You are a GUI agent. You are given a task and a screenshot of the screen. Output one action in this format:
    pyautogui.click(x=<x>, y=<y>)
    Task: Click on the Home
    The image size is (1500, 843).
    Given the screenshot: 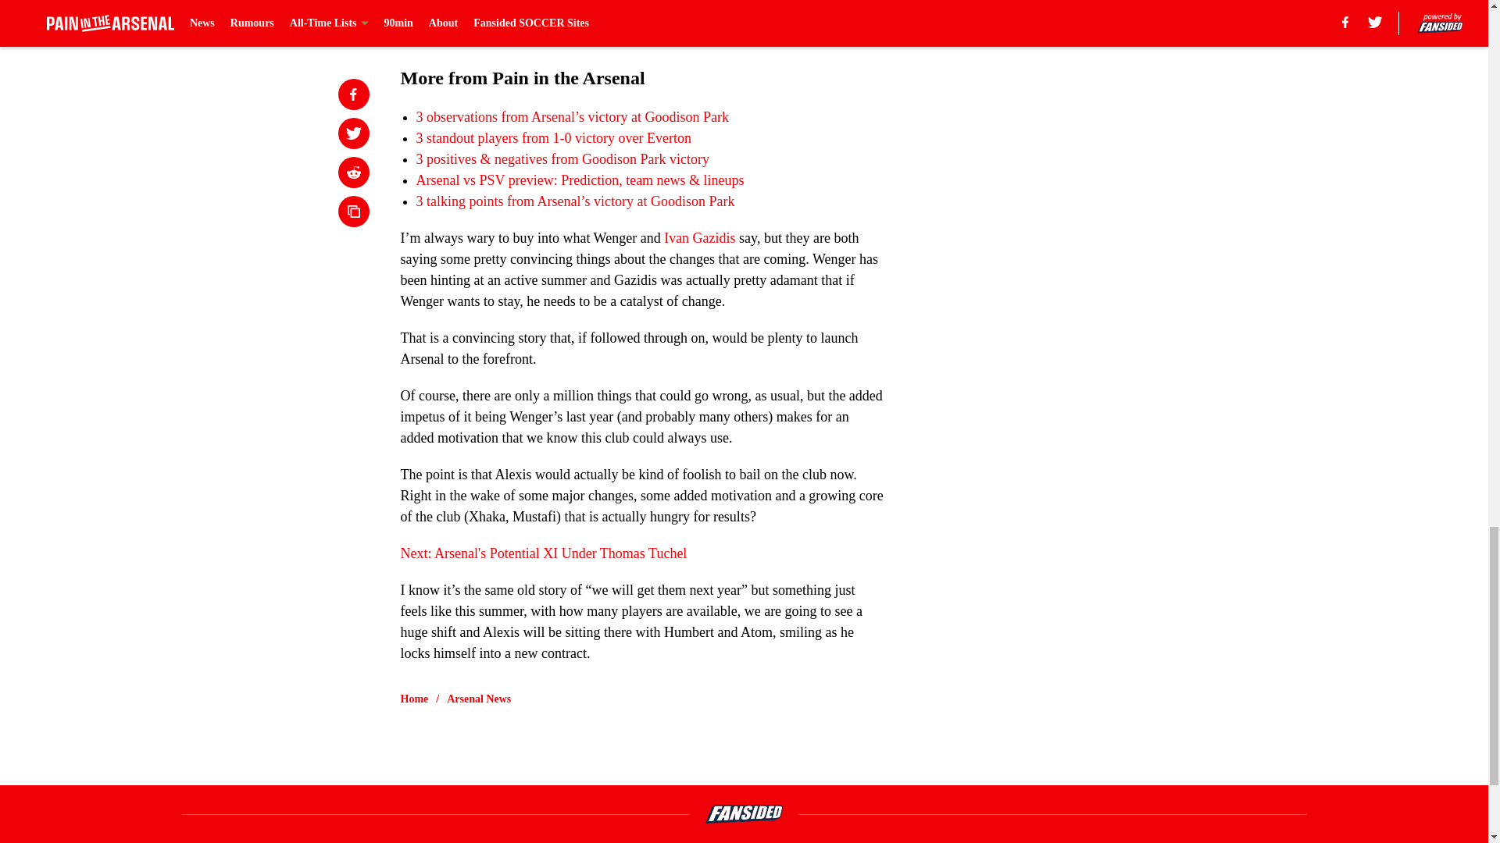 What is the action you would take?
    pyautogui.click(x=414, y=699)
    